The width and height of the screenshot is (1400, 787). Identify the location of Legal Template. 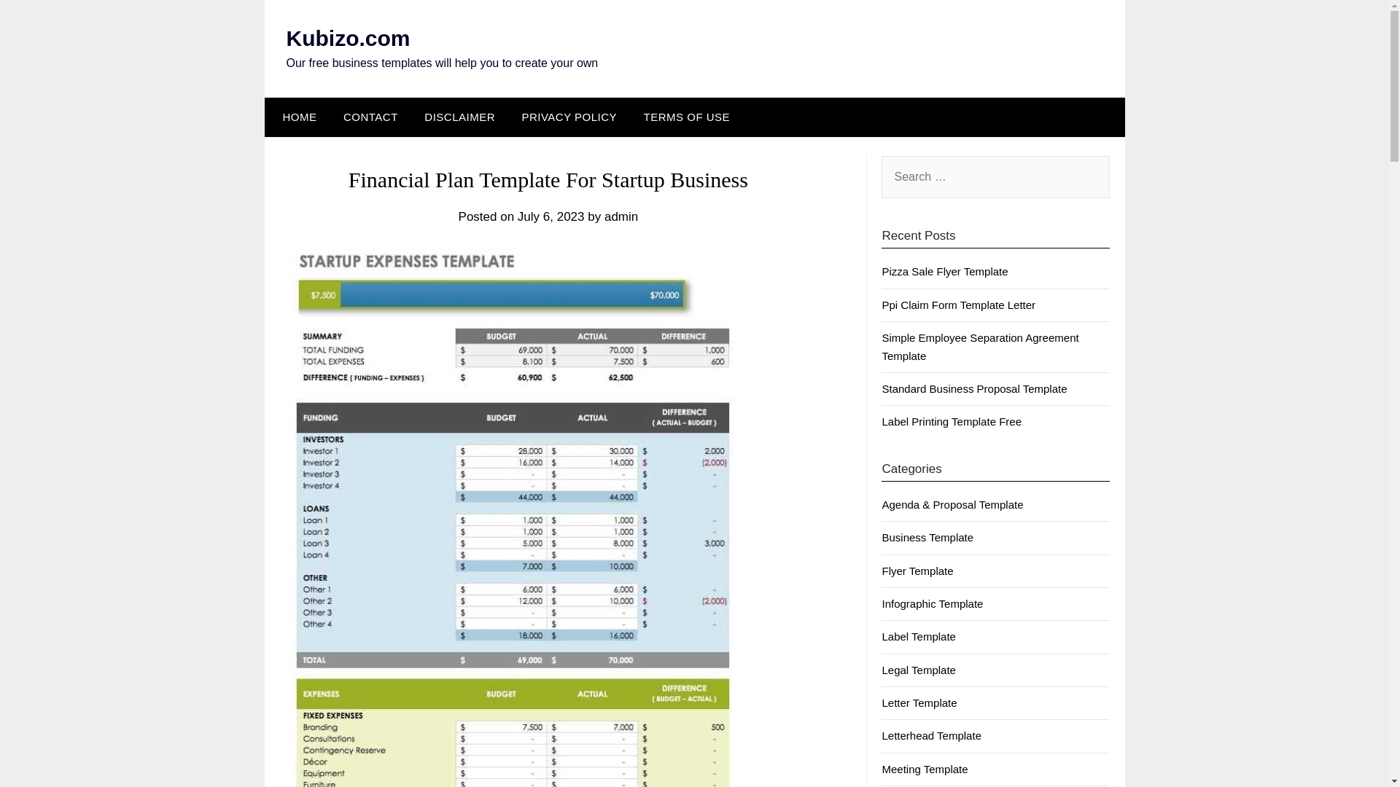
(918, 670).